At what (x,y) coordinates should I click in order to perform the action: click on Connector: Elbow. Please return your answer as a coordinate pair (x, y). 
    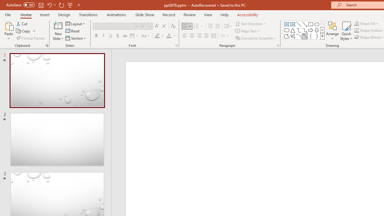
    Looking at the image, I should click on (299, 30).